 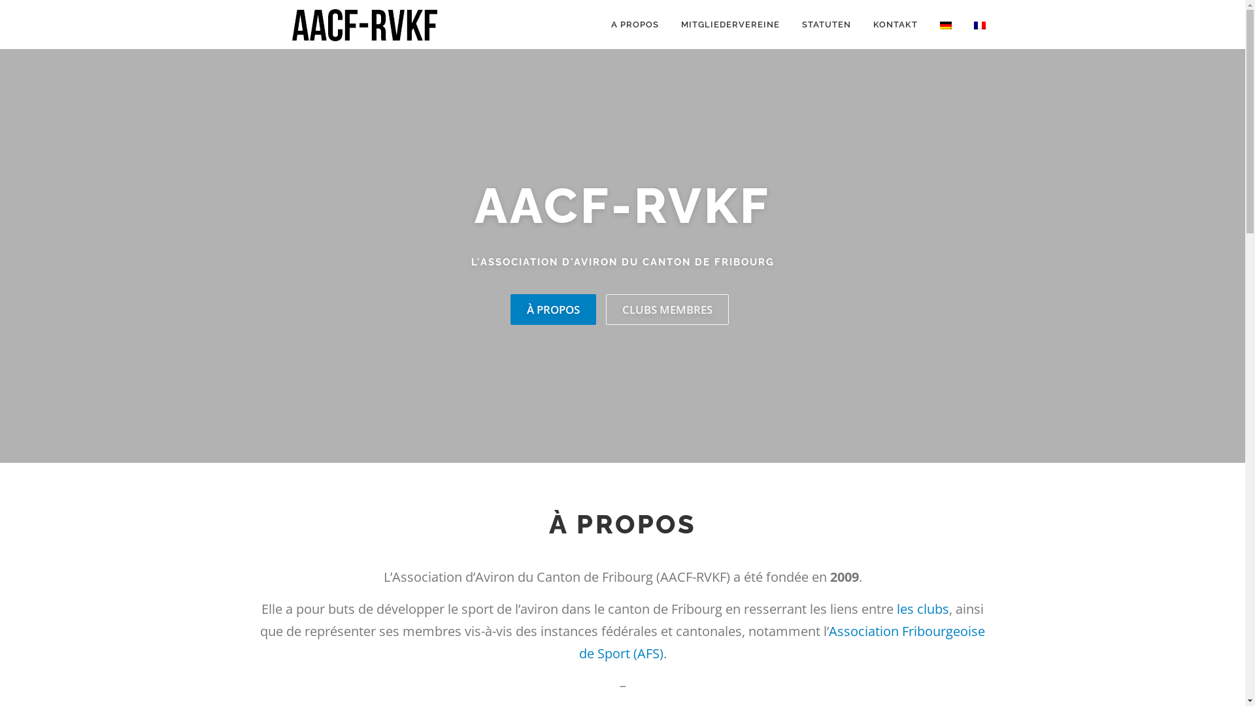 What do you see at coordinates (895, 25) in the screenshot?
I see `KONTAKT` at bounding box center [895, 25].